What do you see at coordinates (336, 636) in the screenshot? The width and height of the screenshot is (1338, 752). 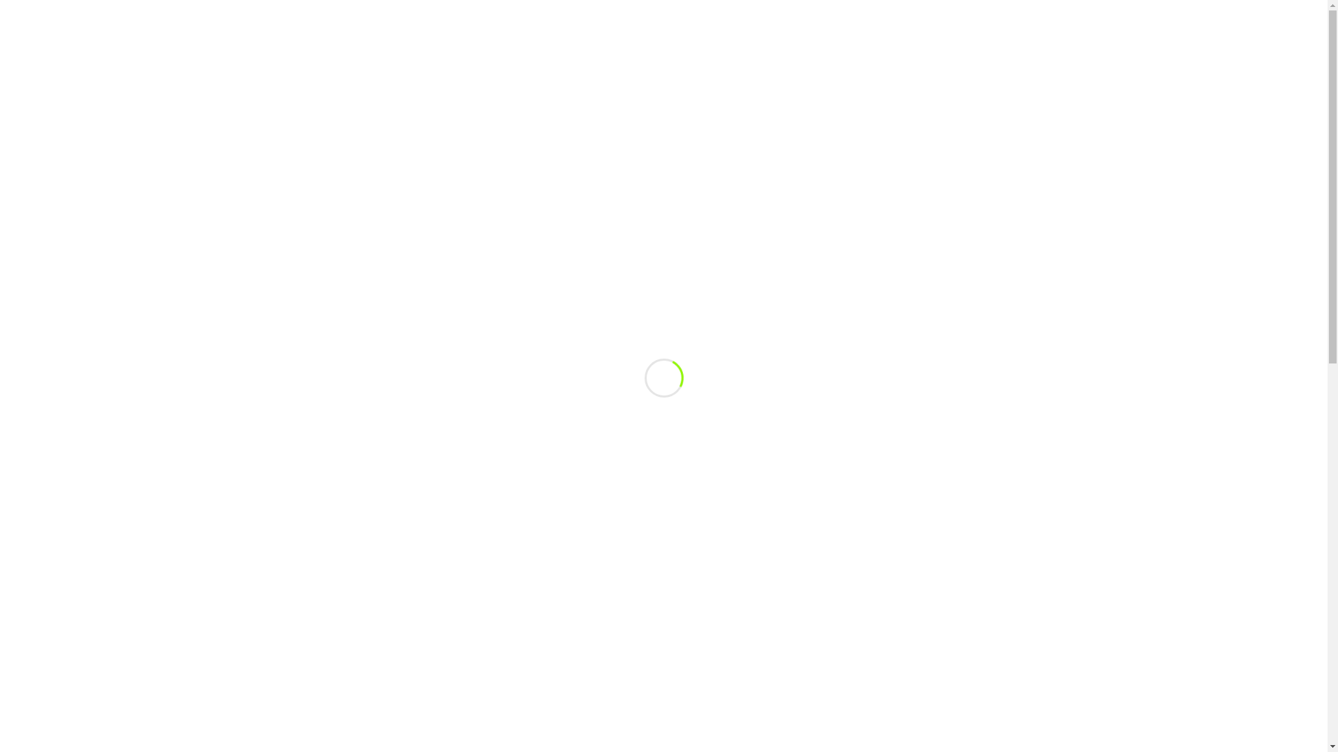 I see `Name Bar` at bounding box center [336, 636].